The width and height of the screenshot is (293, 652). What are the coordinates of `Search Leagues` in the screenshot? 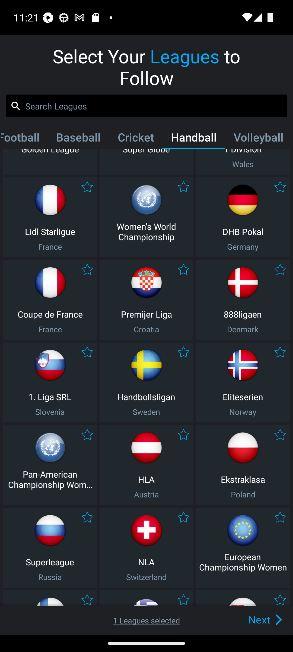 It's located at (146, 106).